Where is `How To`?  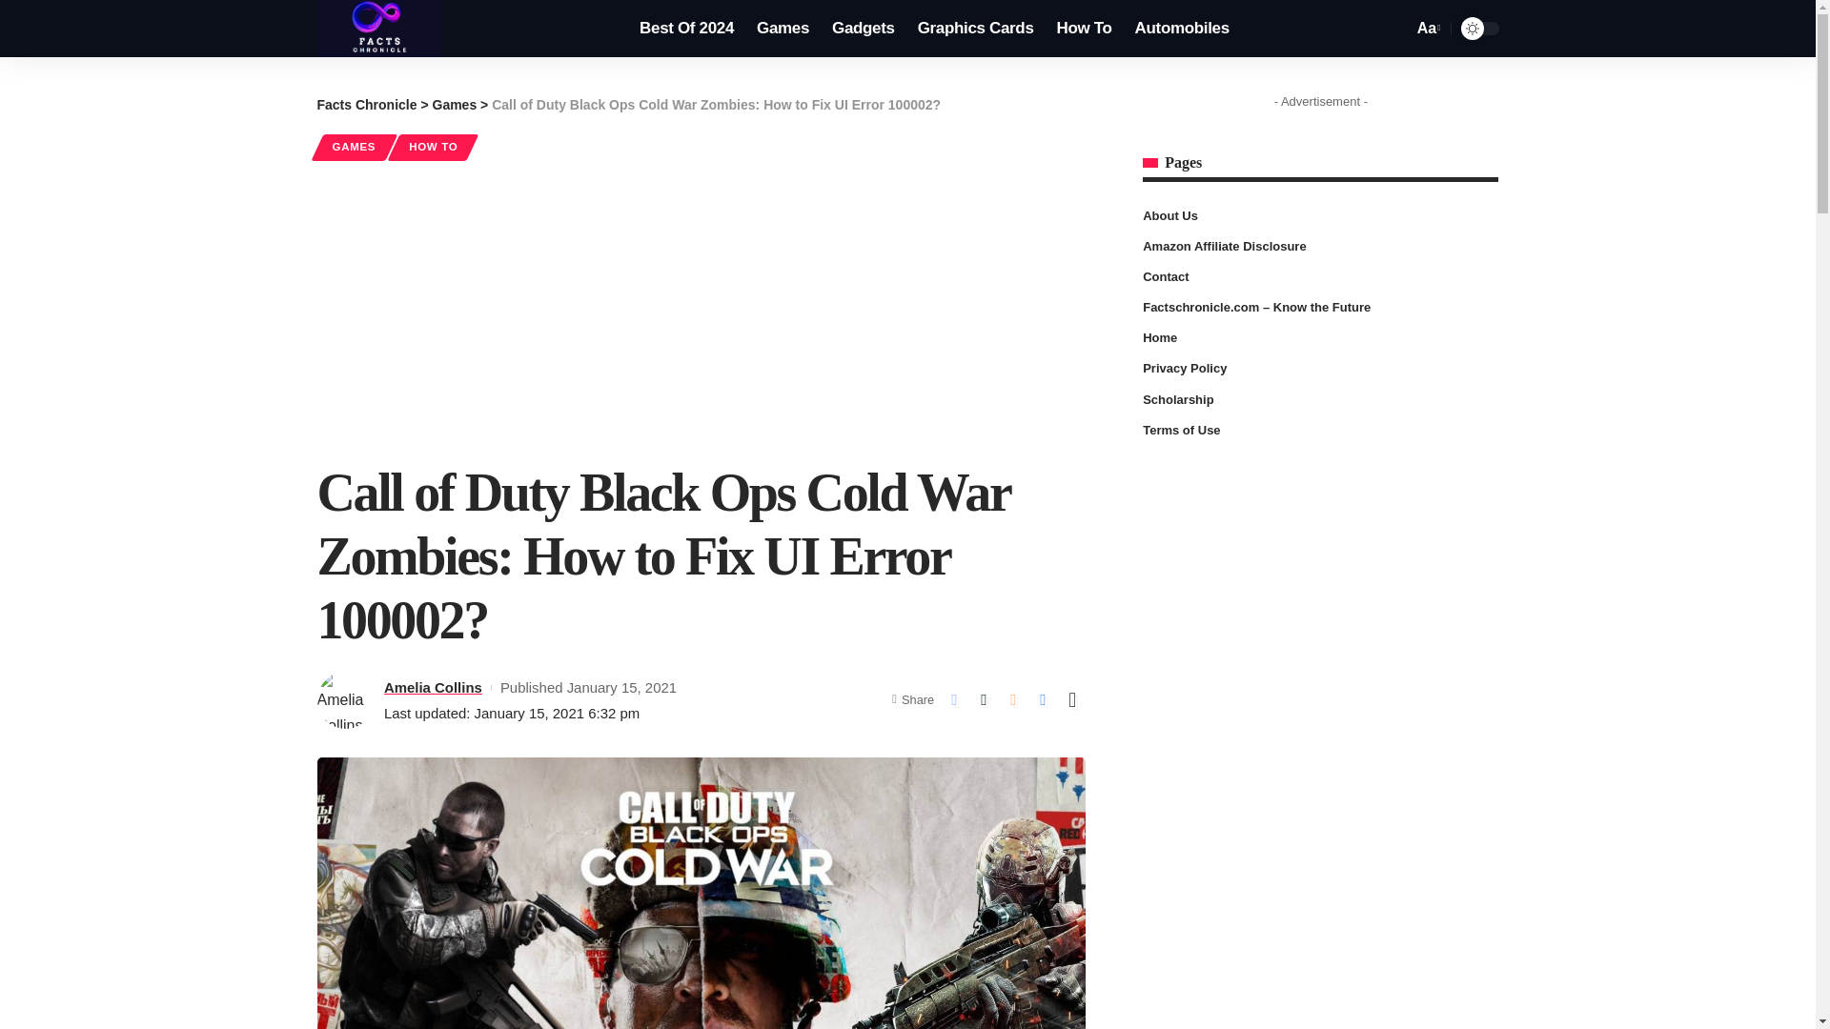
How To is located at coordinates (1084, 29).